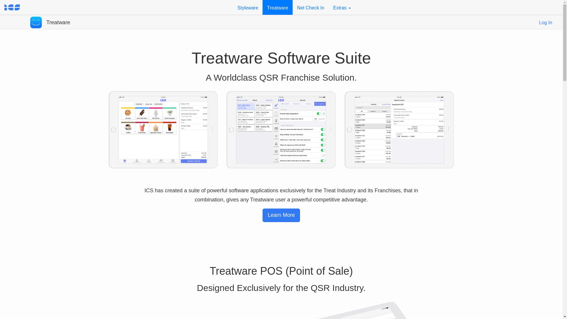  I want to click on Styleware, so click(247, 7).